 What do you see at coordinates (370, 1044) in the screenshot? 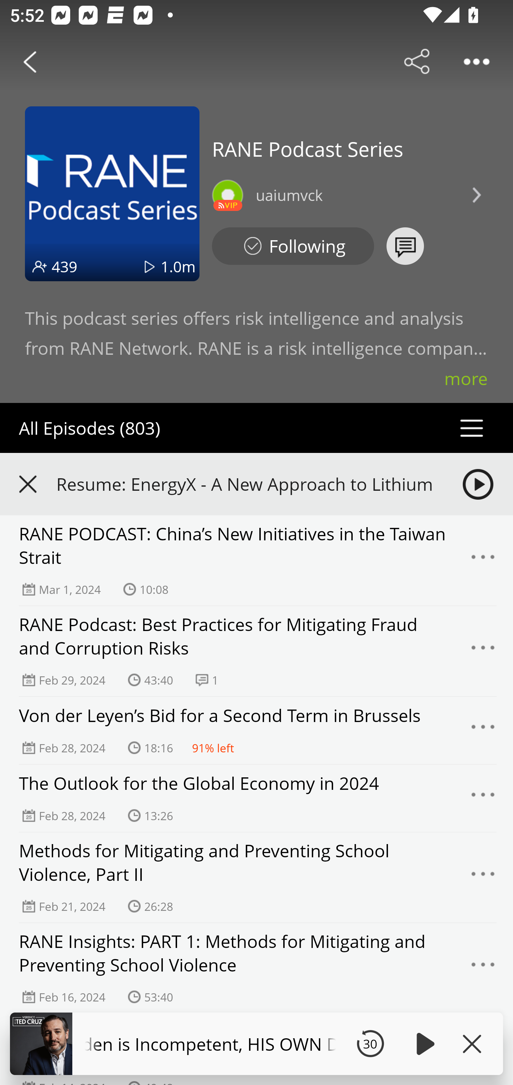
I see `30 Seek Backward` at bounding box center [370, 1044].